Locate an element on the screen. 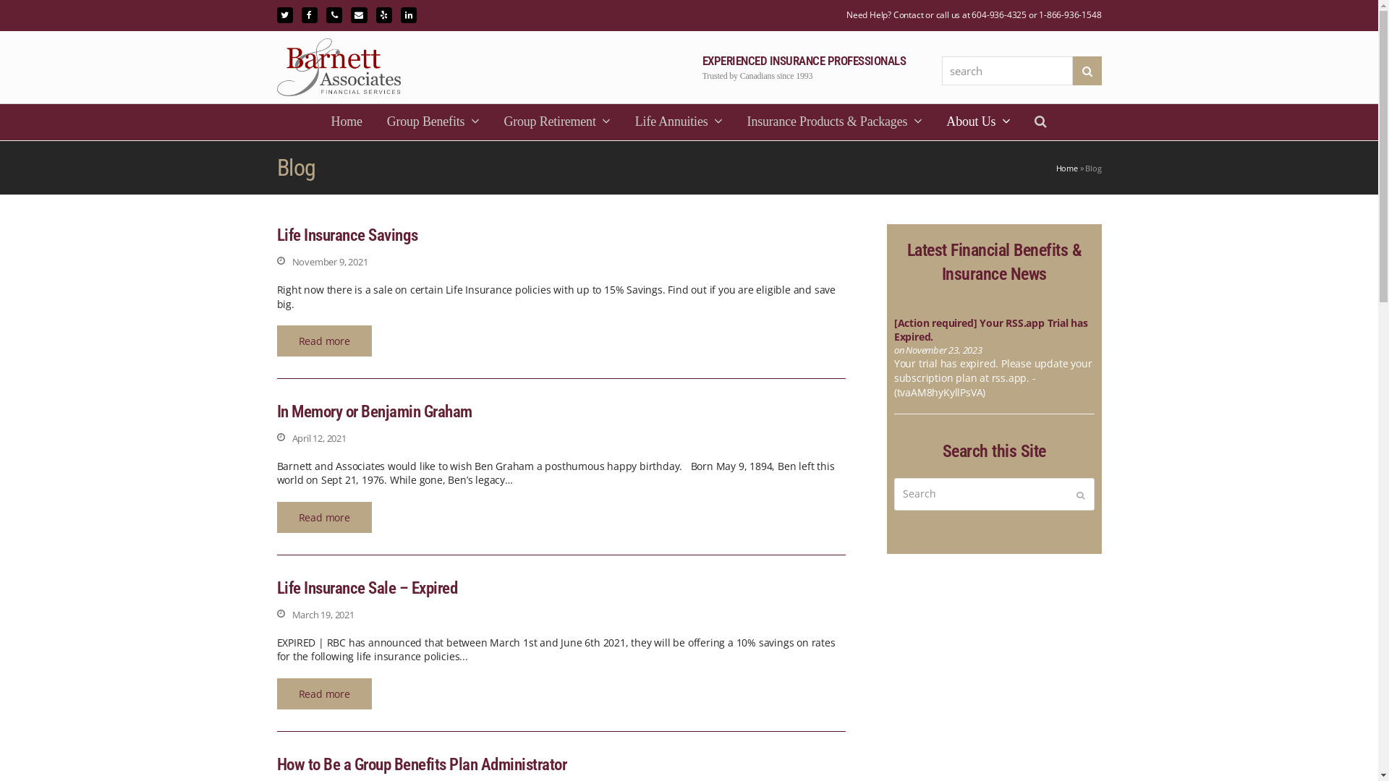 The width and height of the screenshot is (1389, 781). Group Retirement is located at coordinates (557, 122).